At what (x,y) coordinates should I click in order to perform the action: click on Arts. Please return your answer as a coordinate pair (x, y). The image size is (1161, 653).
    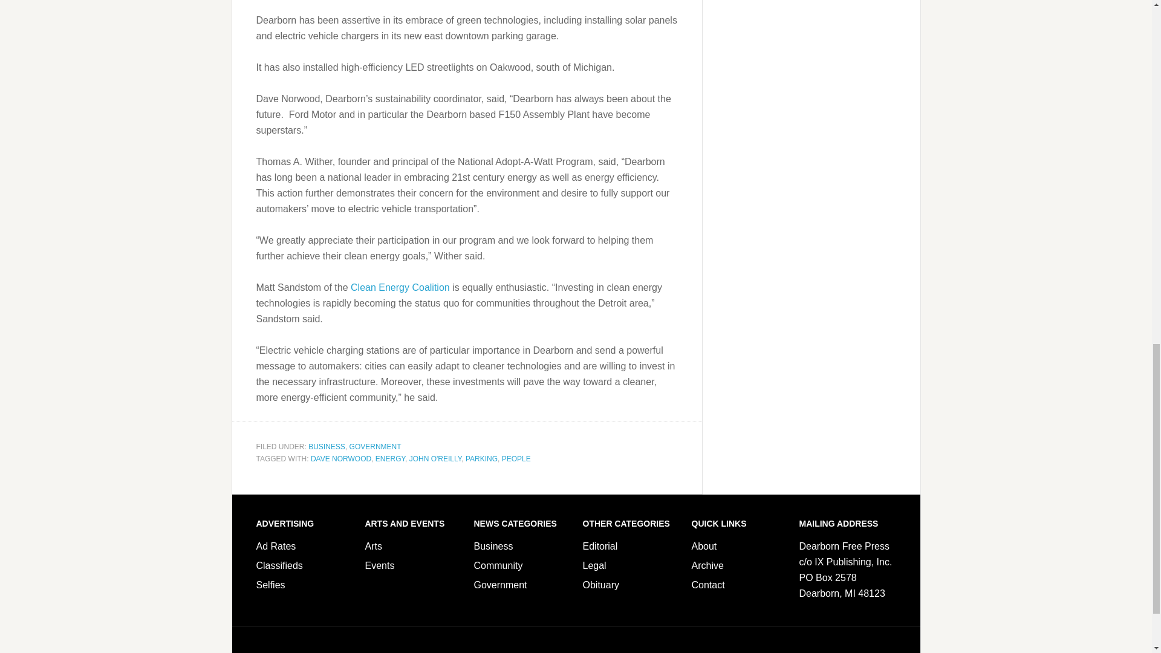
    Looking at the image, I should click on (374, 546).